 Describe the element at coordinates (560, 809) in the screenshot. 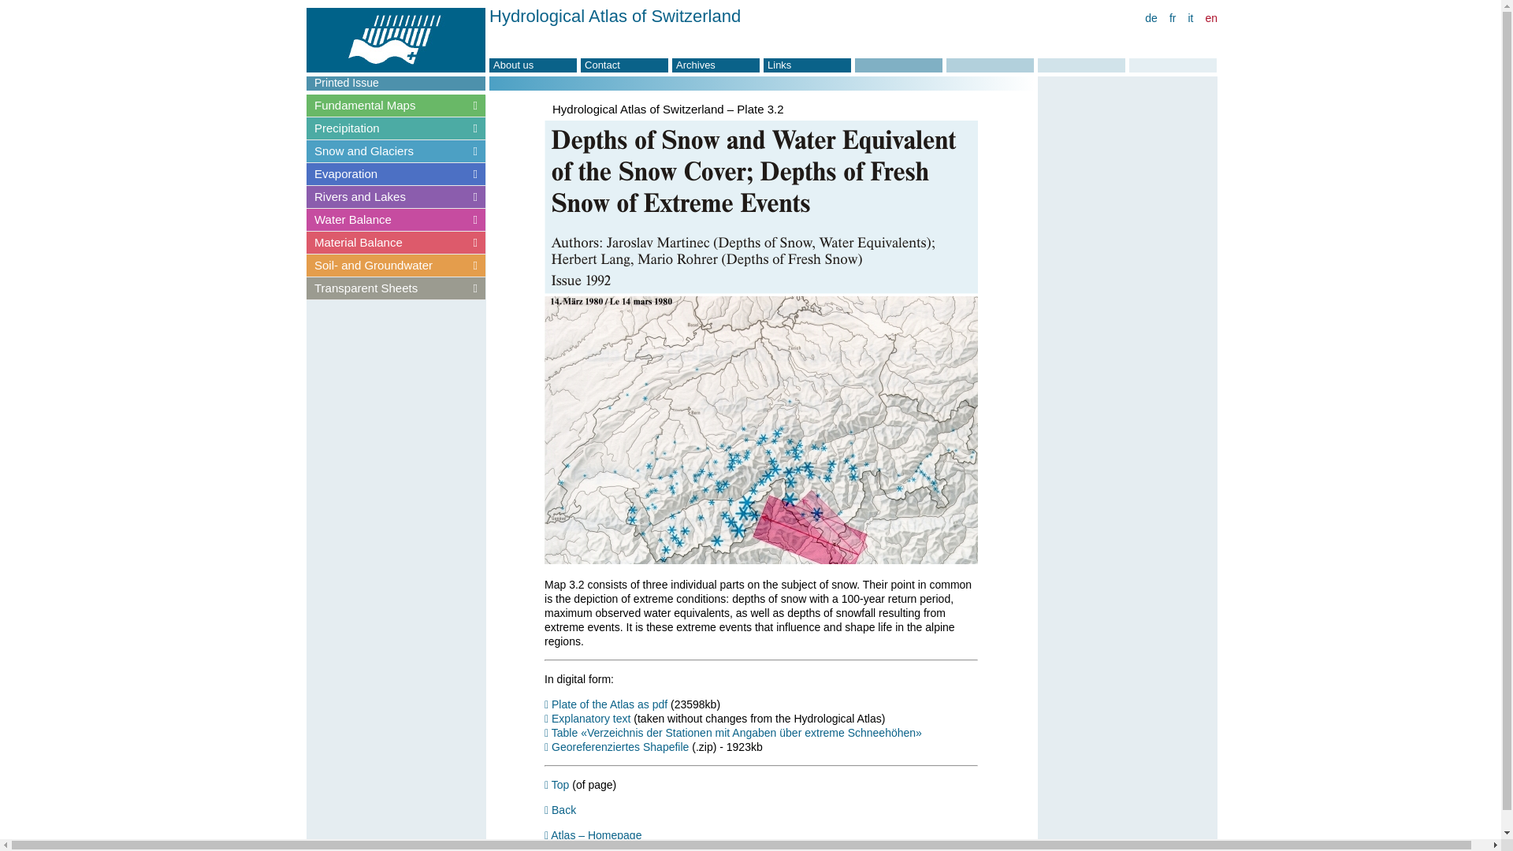

I see `return to the previous page` at that location.